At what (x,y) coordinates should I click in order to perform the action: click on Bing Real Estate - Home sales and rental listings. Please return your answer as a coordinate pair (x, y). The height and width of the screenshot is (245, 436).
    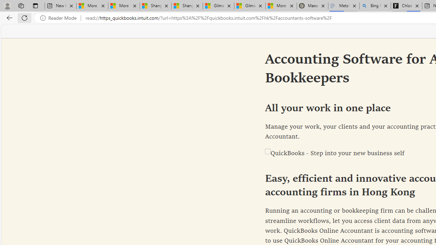
    Looking at the image, I should click on (375, 6).